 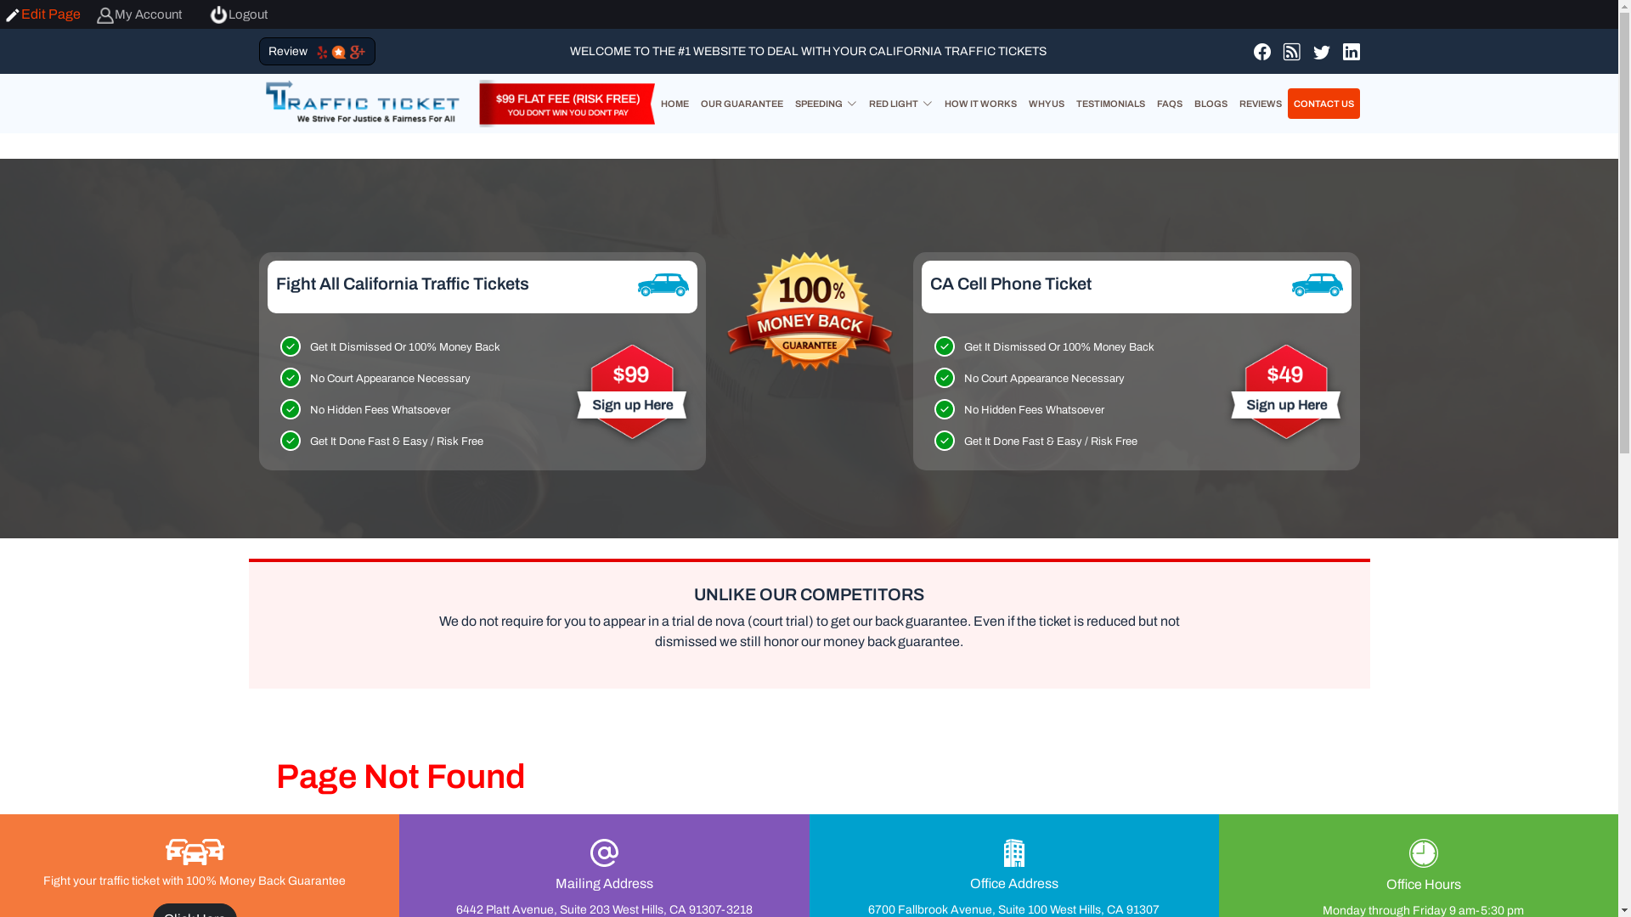 I want to click on FAQS, so click(x=1169, y=104).